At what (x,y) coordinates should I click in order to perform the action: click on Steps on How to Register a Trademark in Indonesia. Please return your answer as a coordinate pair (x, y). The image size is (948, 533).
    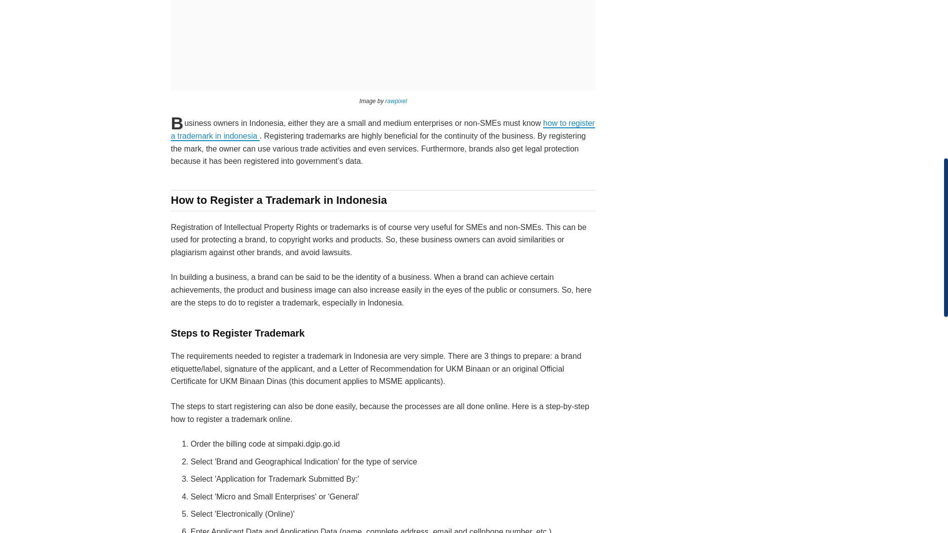
    Looking at the image, I should click on (383, 45).